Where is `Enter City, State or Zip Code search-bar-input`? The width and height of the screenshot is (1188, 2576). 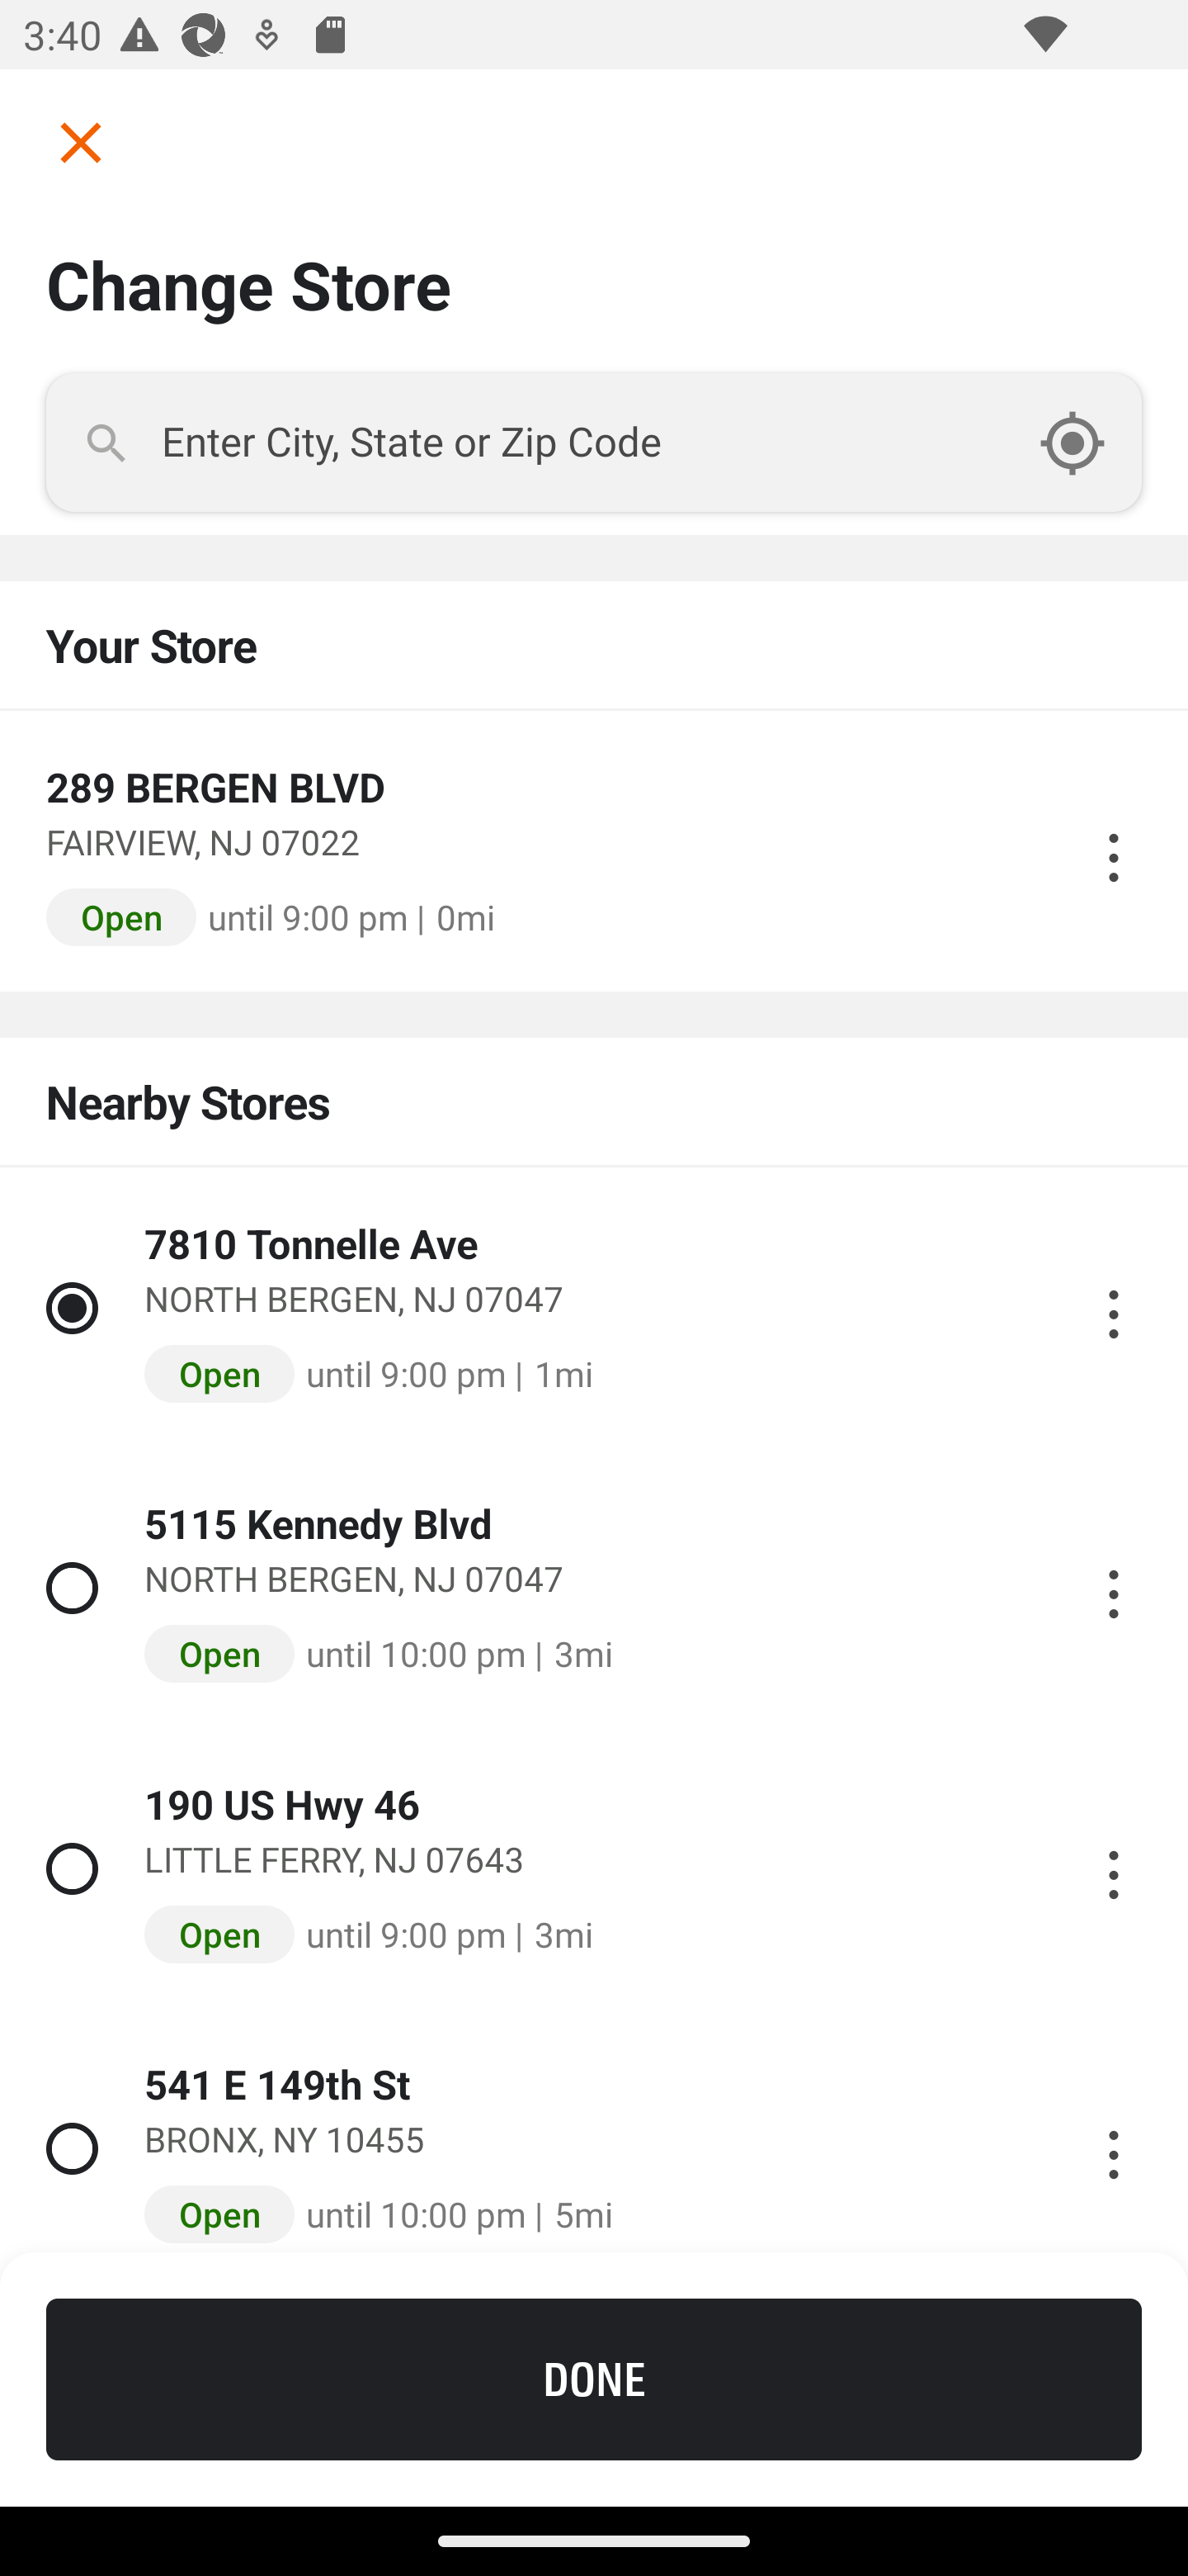
Enter City, State or Zip Code search-bar-input is located at coordinates (594, 443).